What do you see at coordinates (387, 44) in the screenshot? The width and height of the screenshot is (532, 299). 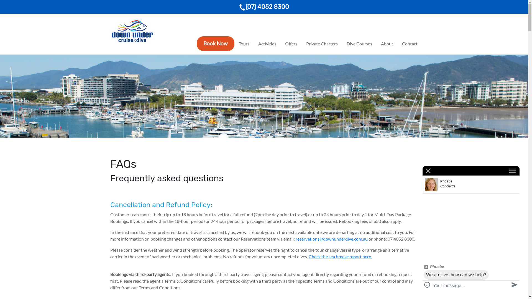 I see `About` at bounding box center [387, 44].